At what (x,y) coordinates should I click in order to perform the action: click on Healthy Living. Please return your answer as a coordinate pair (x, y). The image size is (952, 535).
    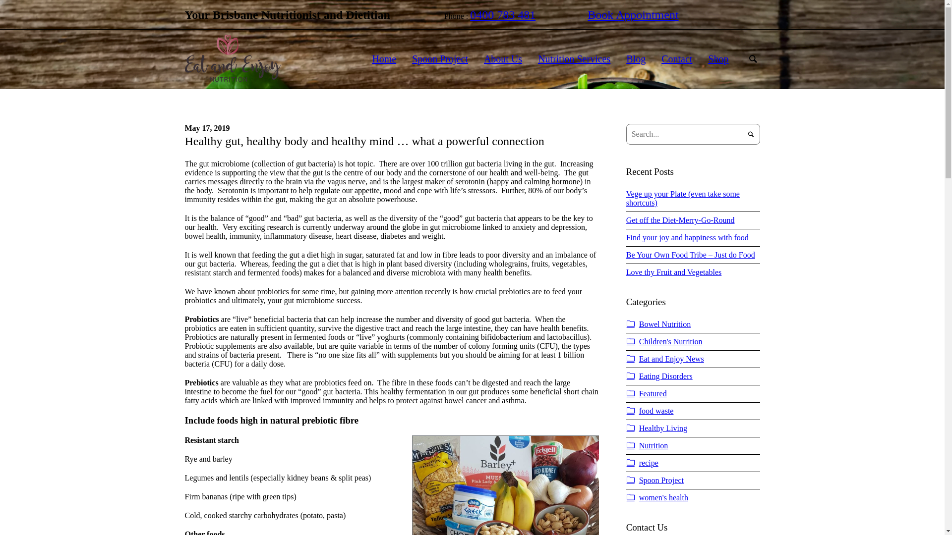
    Looking at the image, I should click on (662, 428).